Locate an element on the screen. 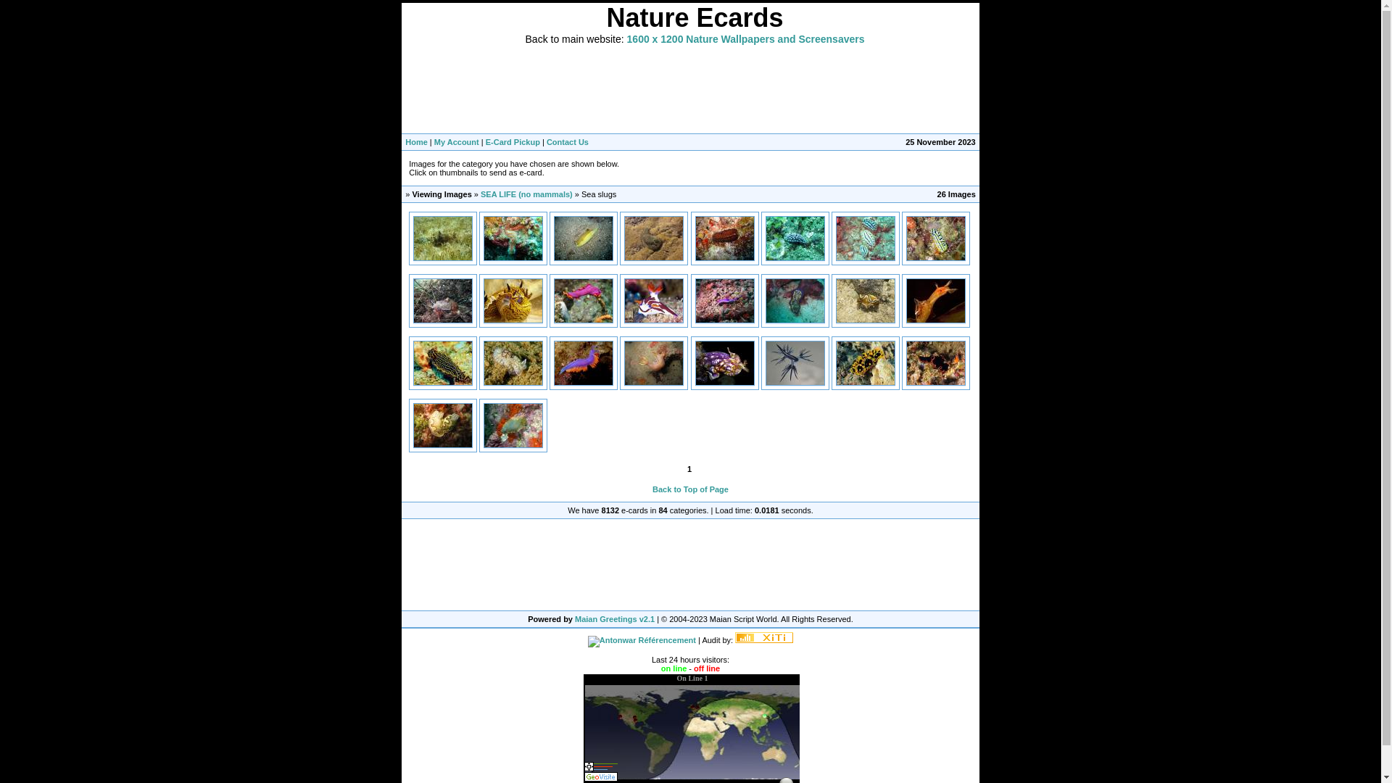  sea-slugs-11  is located at coordinates (584, 239).